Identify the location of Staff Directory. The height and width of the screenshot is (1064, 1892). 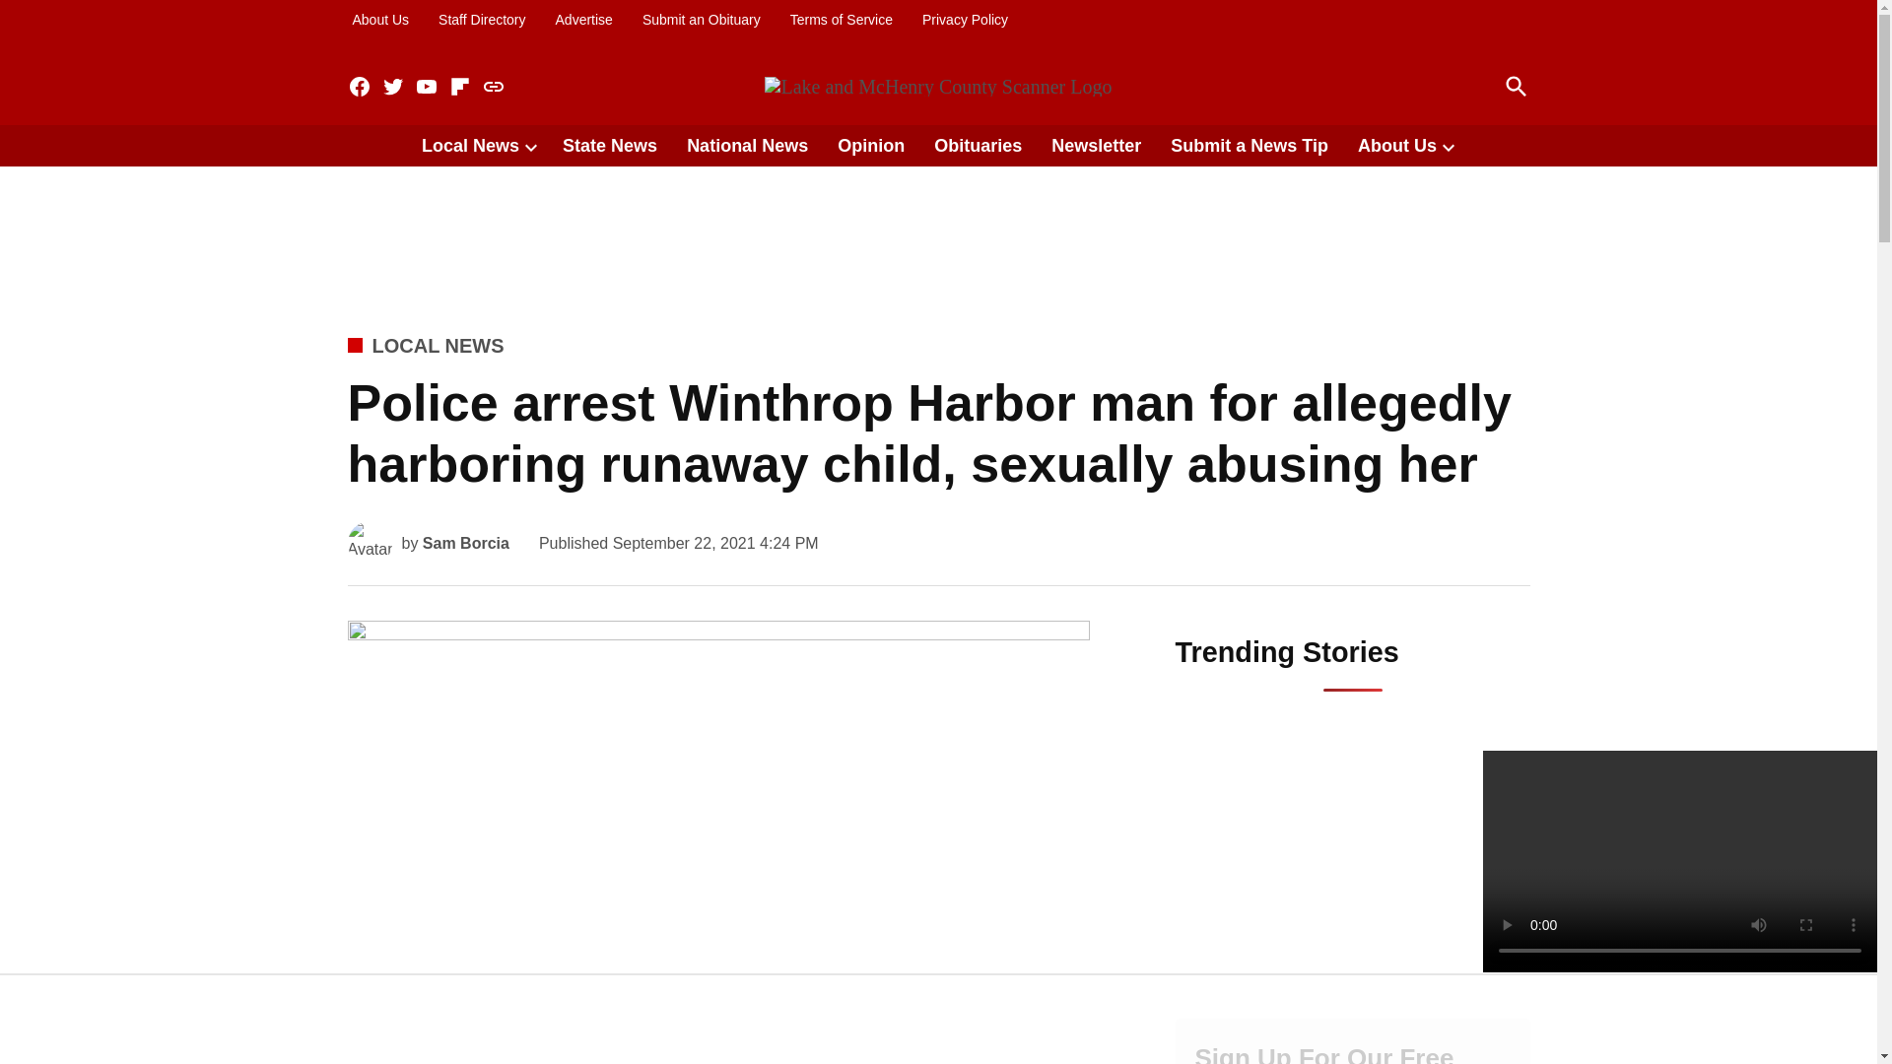
(481, 20).